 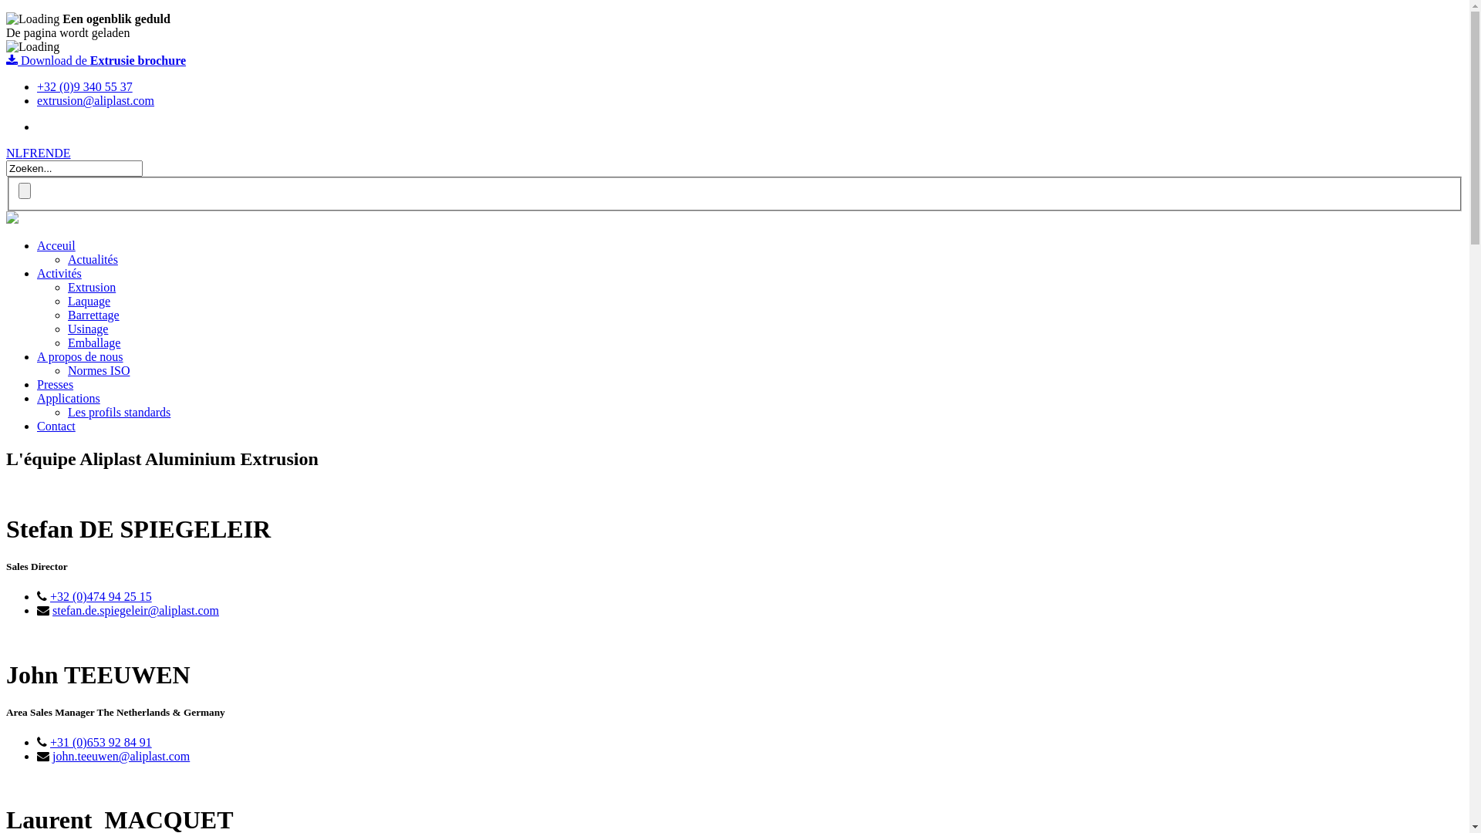 What do you see at coordinates (56, 245) in the screenshot?
I see `Acceuil` at bounding box center [56, 245].